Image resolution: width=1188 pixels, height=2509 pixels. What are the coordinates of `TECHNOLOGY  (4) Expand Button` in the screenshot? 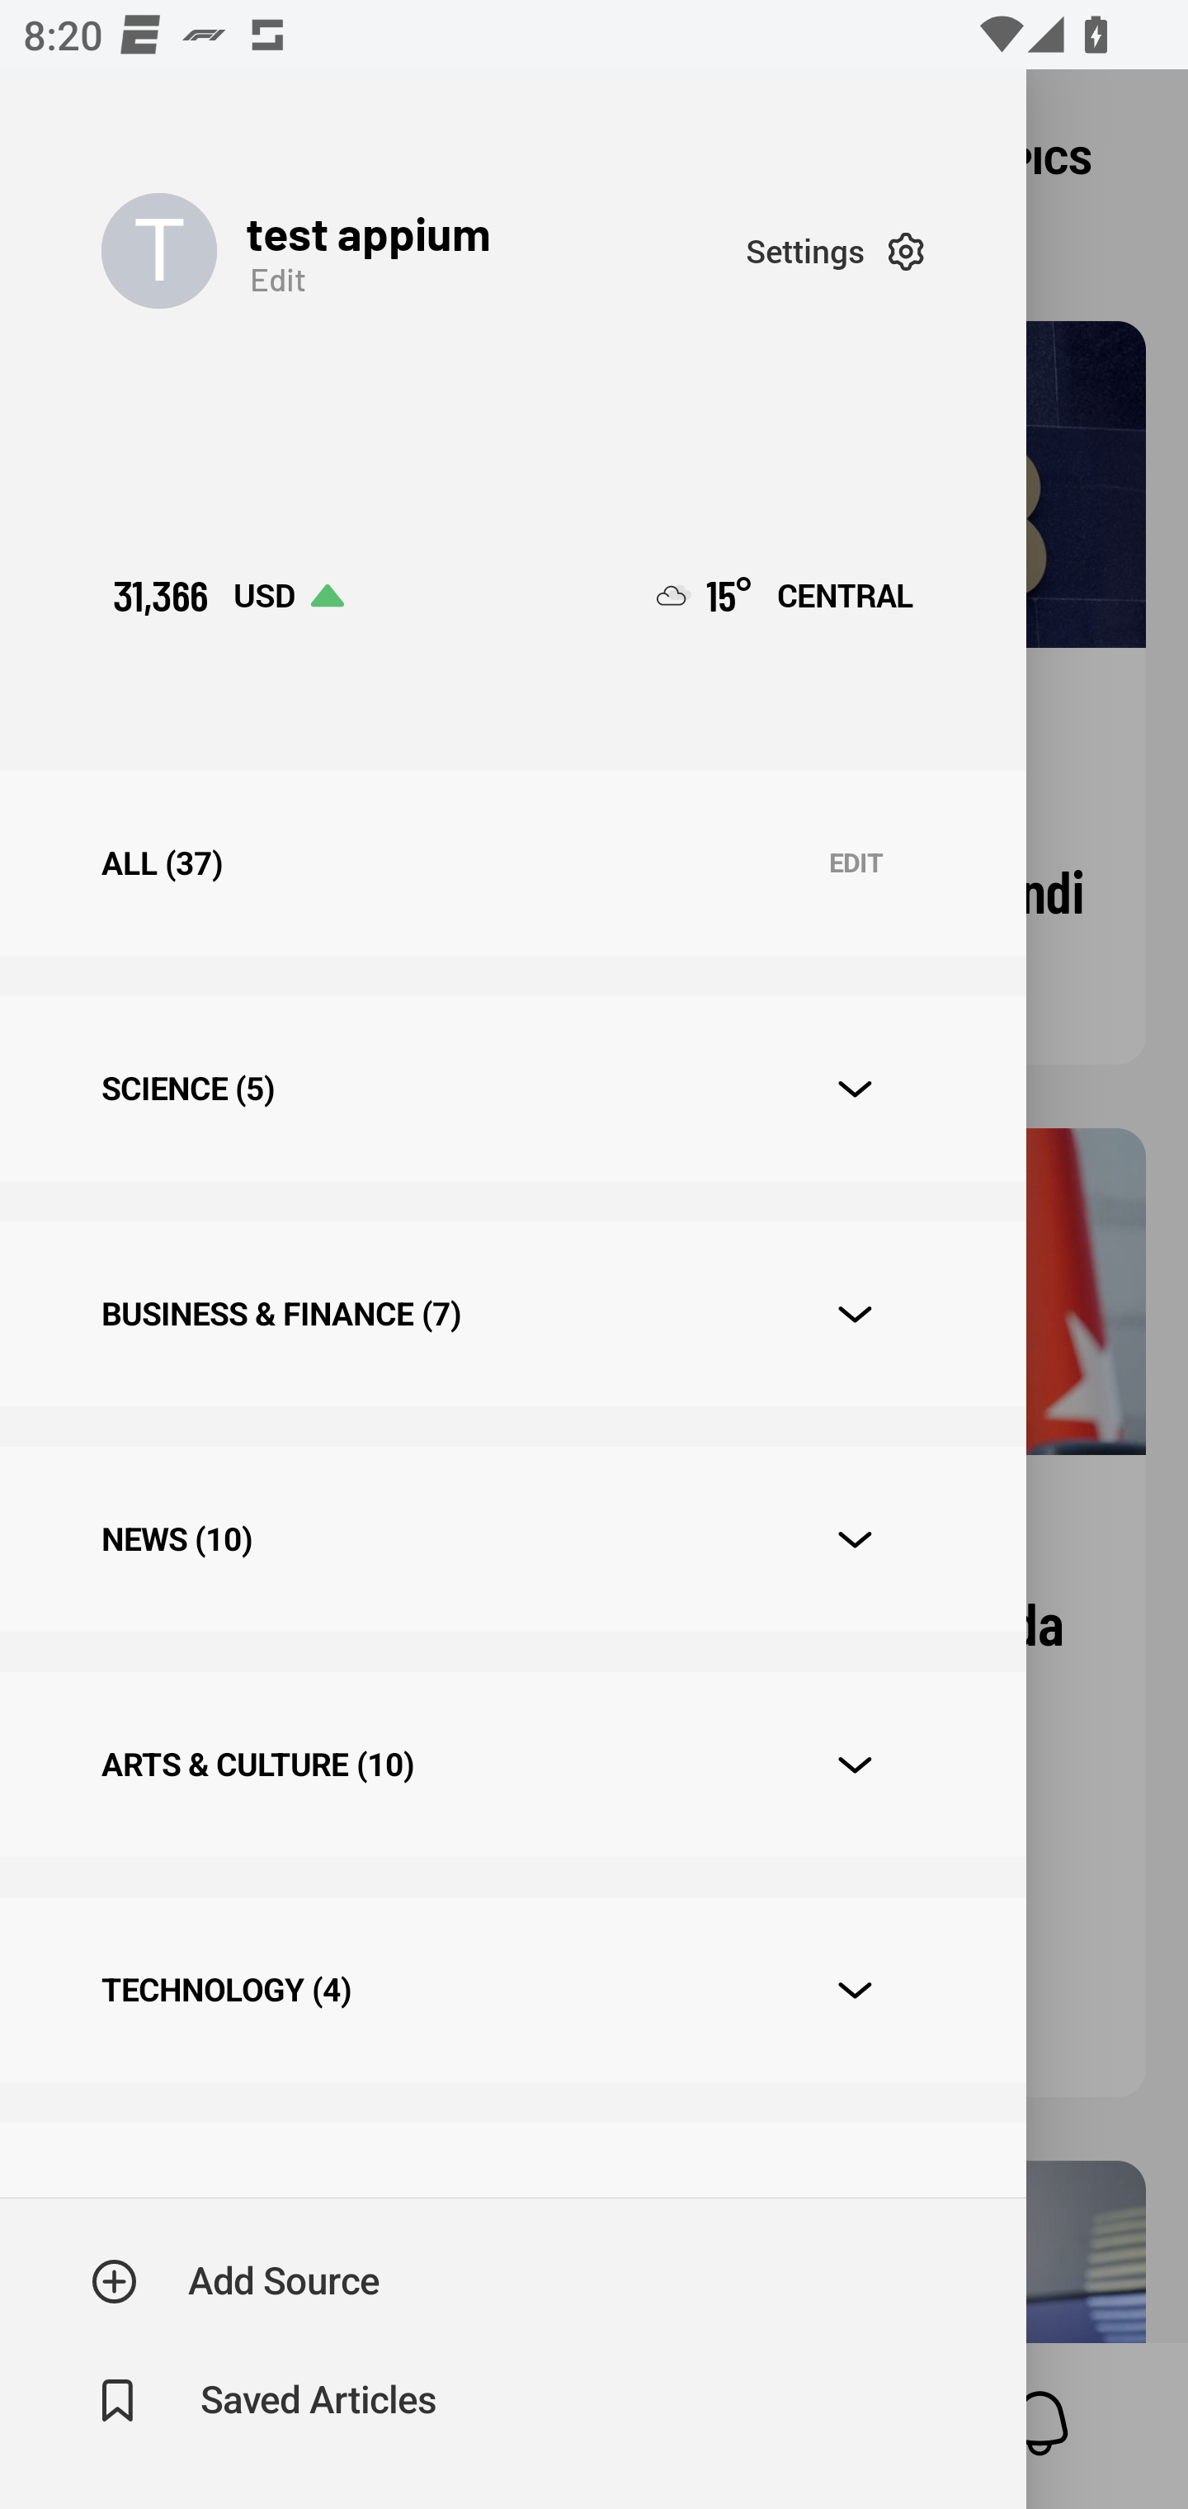 It's located at (512, 1989).